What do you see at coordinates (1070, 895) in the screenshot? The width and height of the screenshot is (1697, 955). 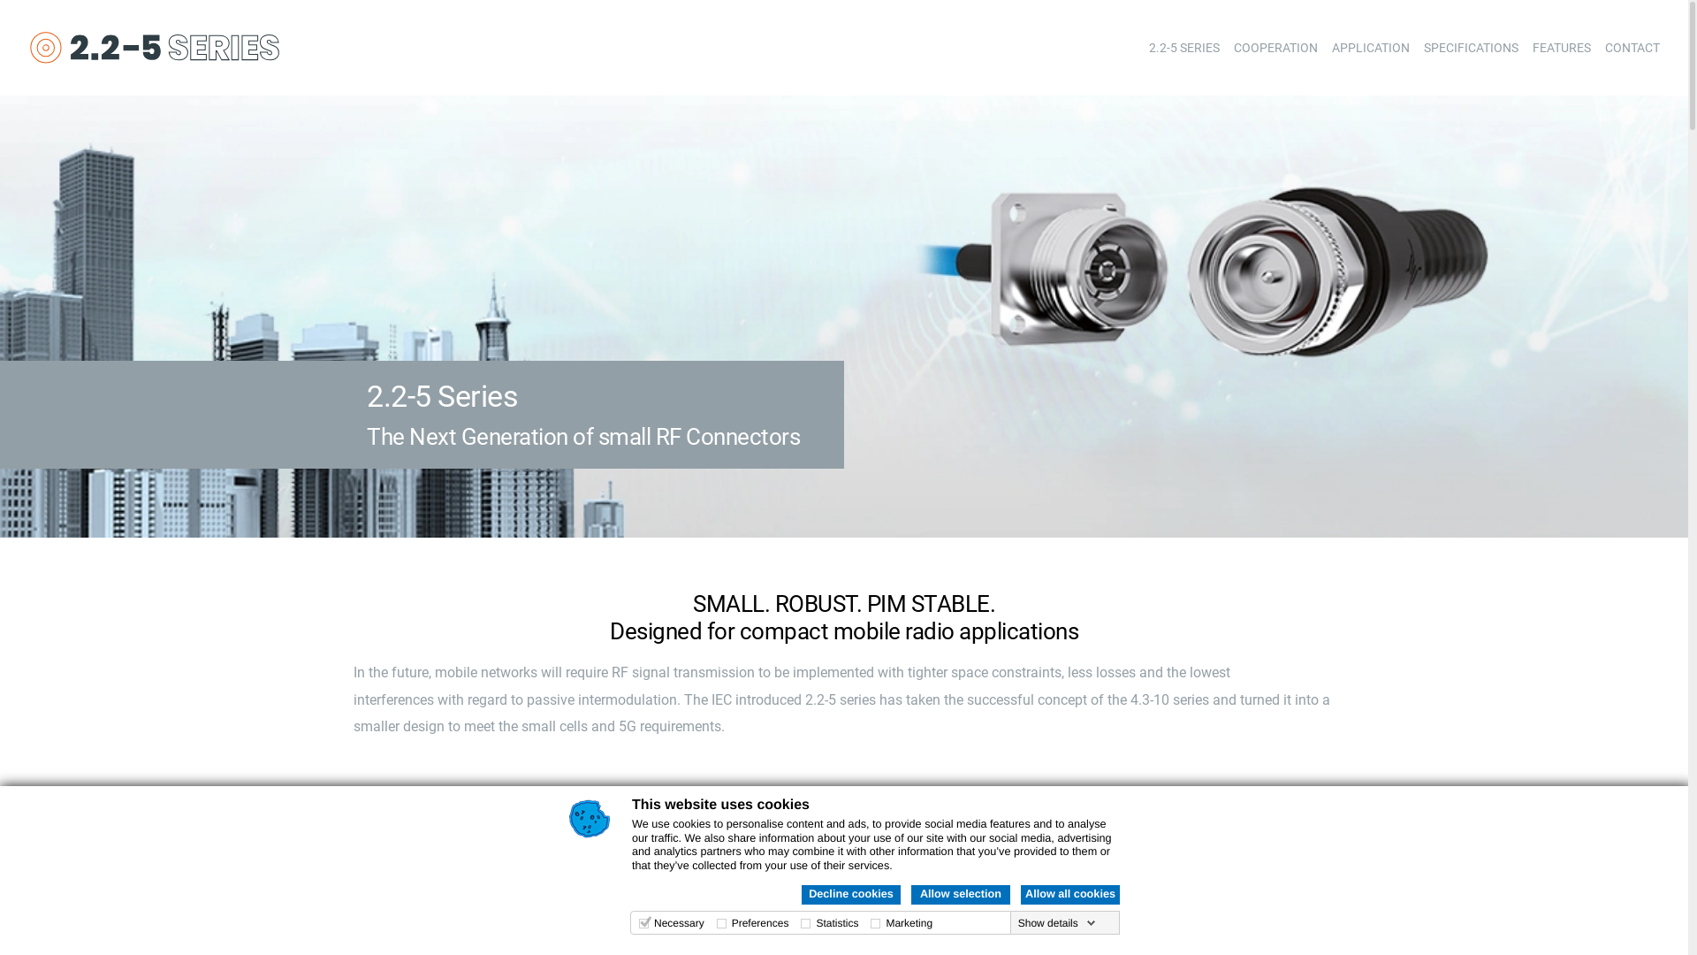 I see `Allow all cookies` at bounding box center [1070, 895].